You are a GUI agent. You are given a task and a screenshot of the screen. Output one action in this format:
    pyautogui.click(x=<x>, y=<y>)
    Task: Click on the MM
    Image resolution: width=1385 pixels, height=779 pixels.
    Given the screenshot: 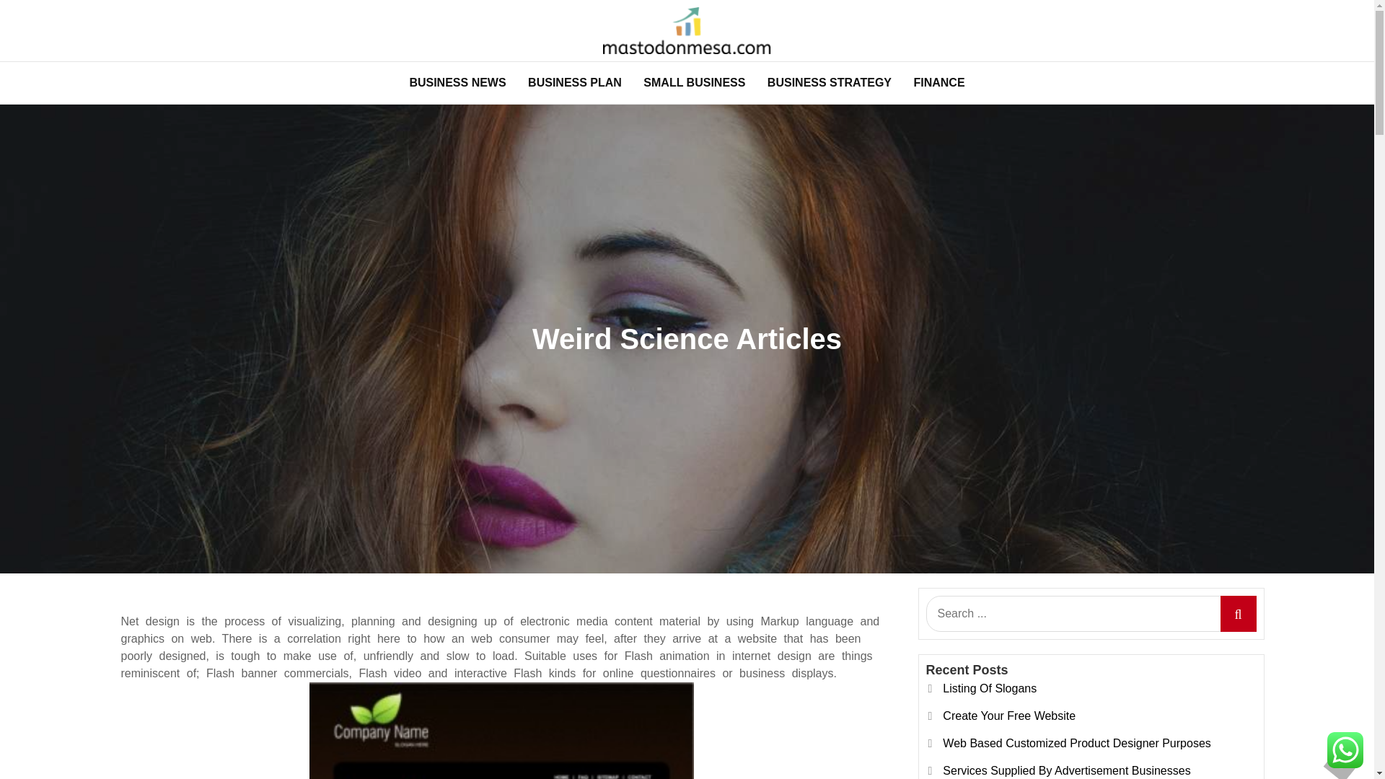 What is the action you would take?
    pyautogui.click(x=209, y=74)
    